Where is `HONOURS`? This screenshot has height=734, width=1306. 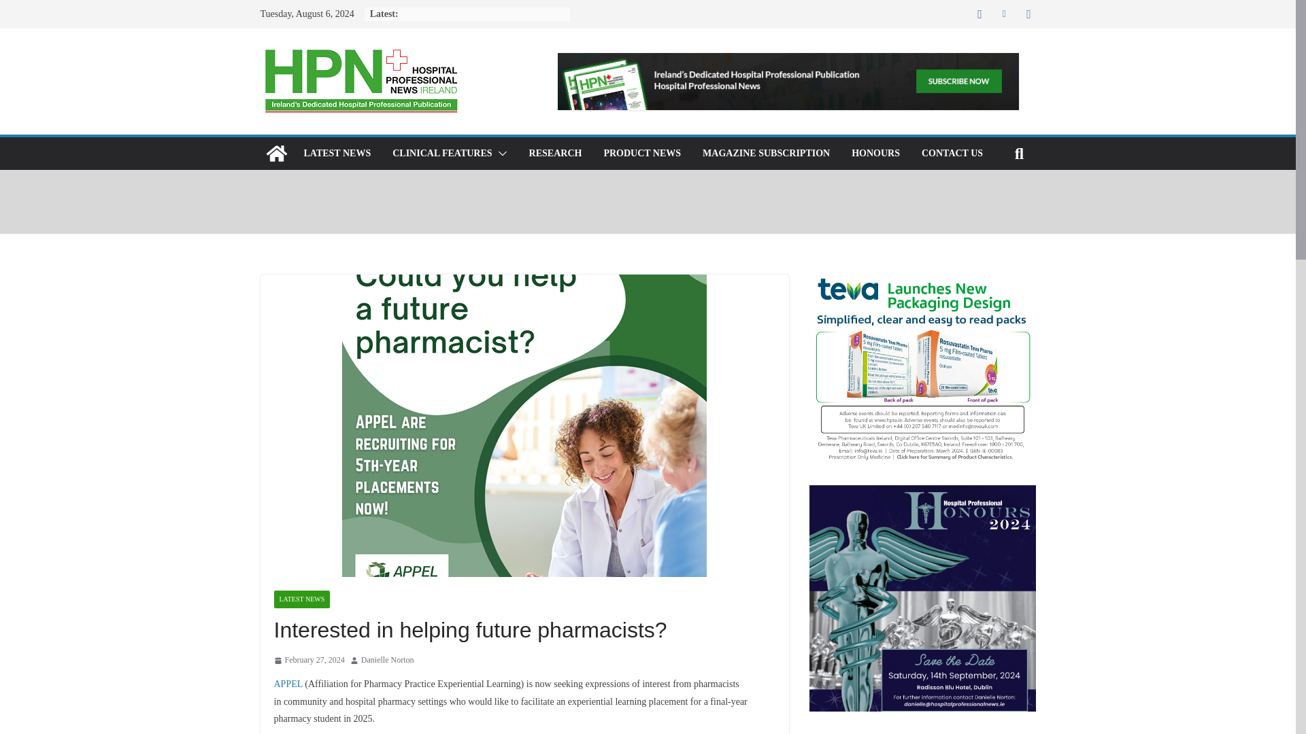
HONOURS is located at coordinates (875, 153).